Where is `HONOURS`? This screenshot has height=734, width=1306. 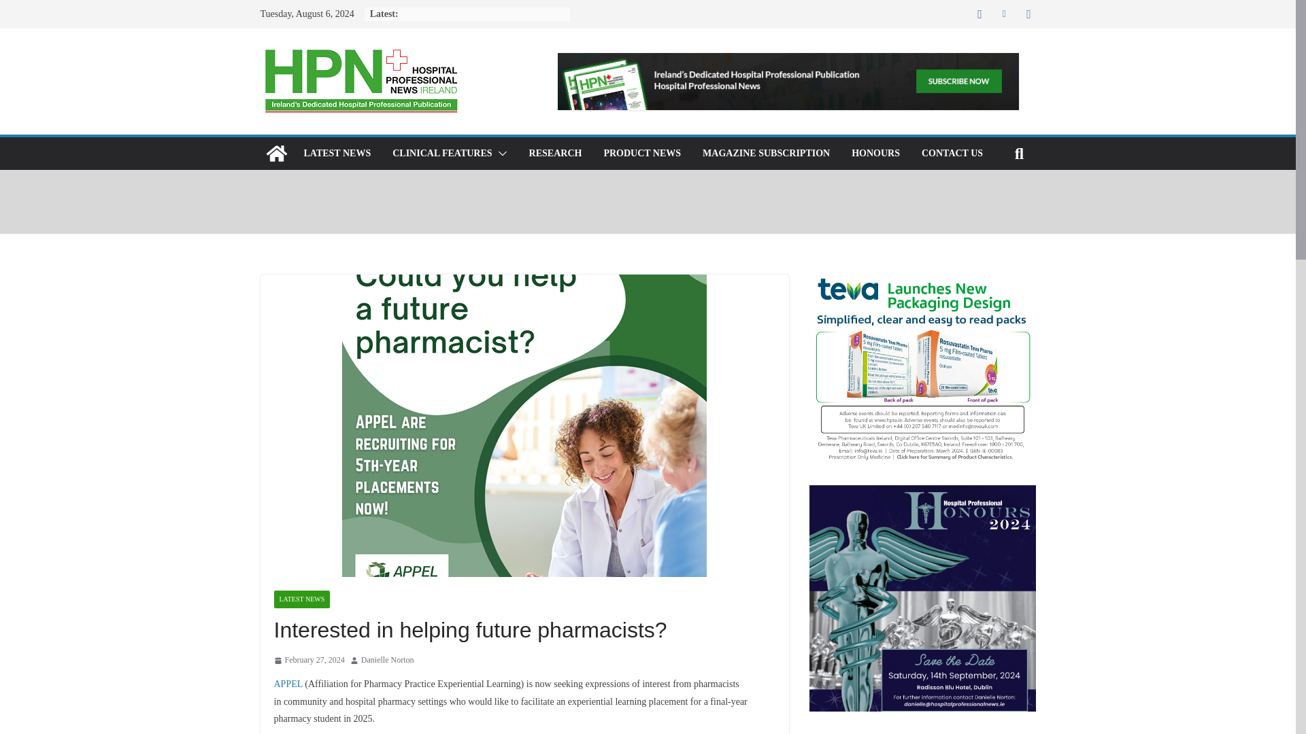
HONOURS is located at coordinates (875, 153).